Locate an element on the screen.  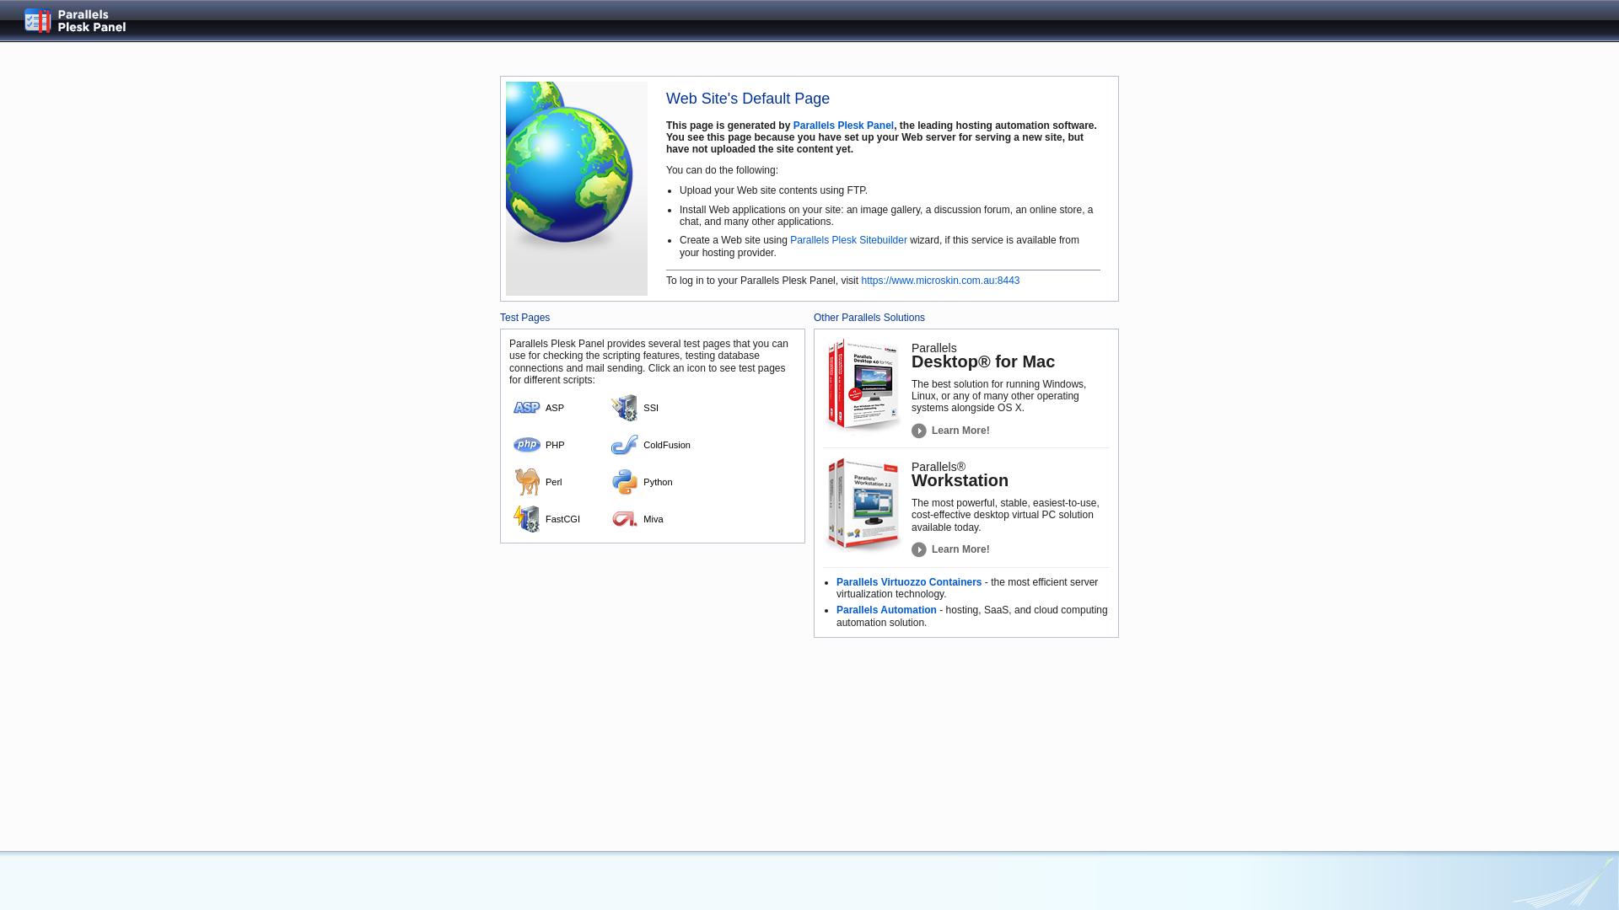
Miva is located at coordinates (657, 519).